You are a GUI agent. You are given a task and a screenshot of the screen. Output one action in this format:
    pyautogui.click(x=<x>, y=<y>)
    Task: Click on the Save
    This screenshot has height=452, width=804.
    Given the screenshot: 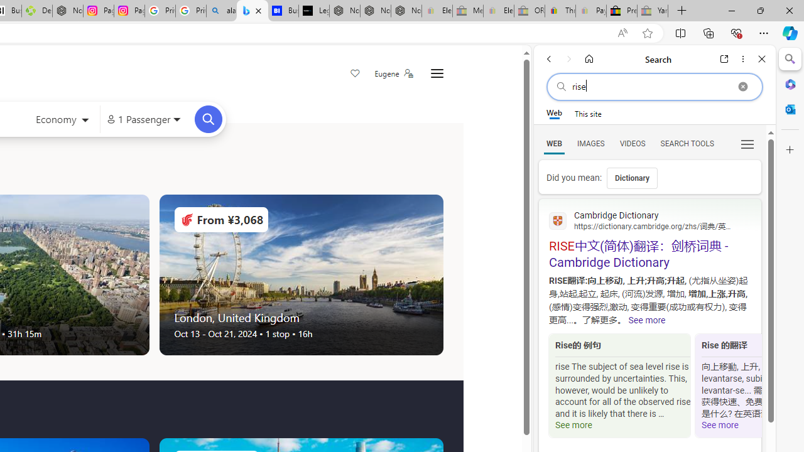 What is the action you would take?
    pyautogui.click(x=356, y=74)
    